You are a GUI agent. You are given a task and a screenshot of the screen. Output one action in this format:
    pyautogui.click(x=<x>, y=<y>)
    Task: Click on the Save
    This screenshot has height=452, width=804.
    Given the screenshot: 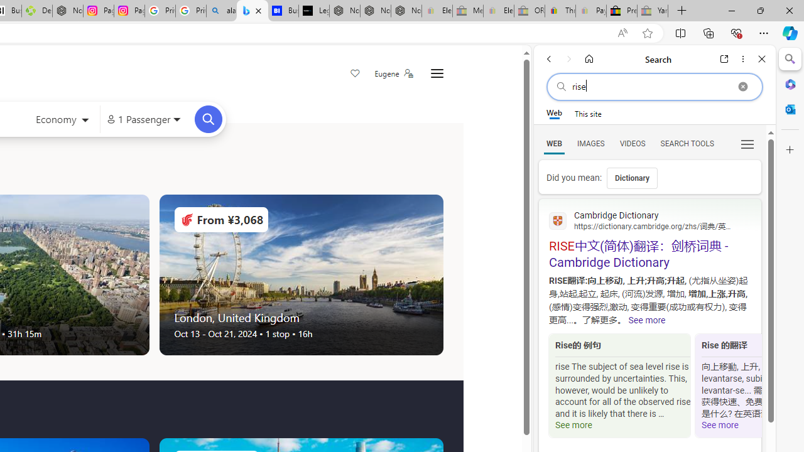 What is the action you would take?
    pyautogui.click(x=356, y=74)
    